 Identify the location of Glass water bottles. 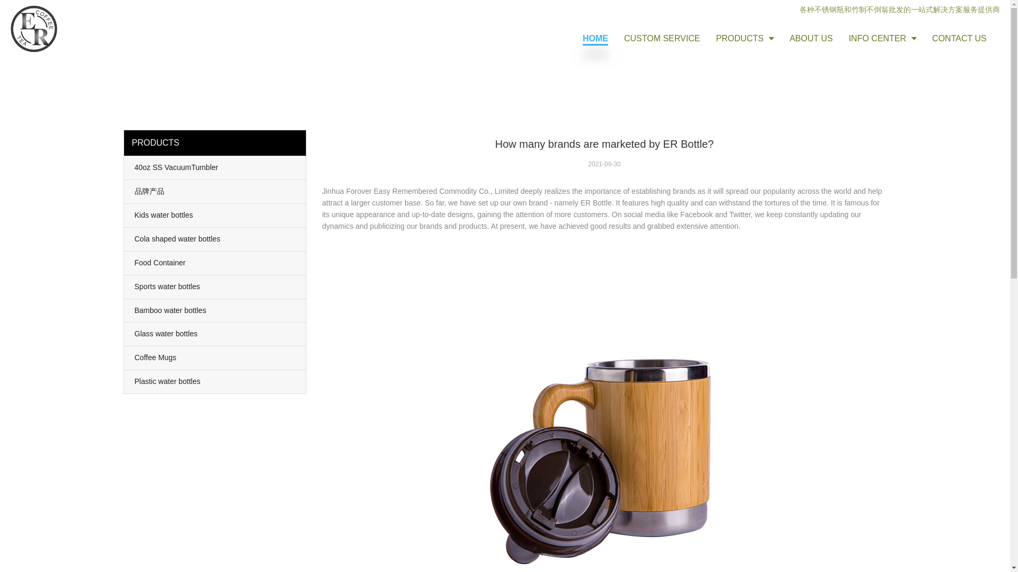
(215, 334).